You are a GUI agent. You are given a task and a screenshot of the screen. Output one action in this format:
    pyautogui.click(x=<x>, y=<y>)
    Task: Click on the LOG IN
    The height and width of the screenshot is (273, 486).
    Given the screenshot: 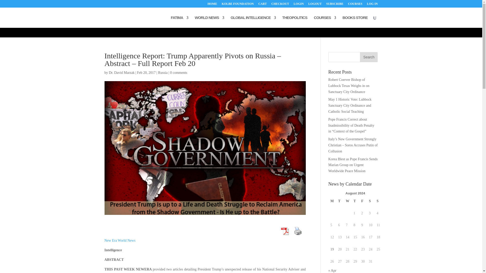 What is the action you would take?
    pyautogui.click(x=372, y=5)
    